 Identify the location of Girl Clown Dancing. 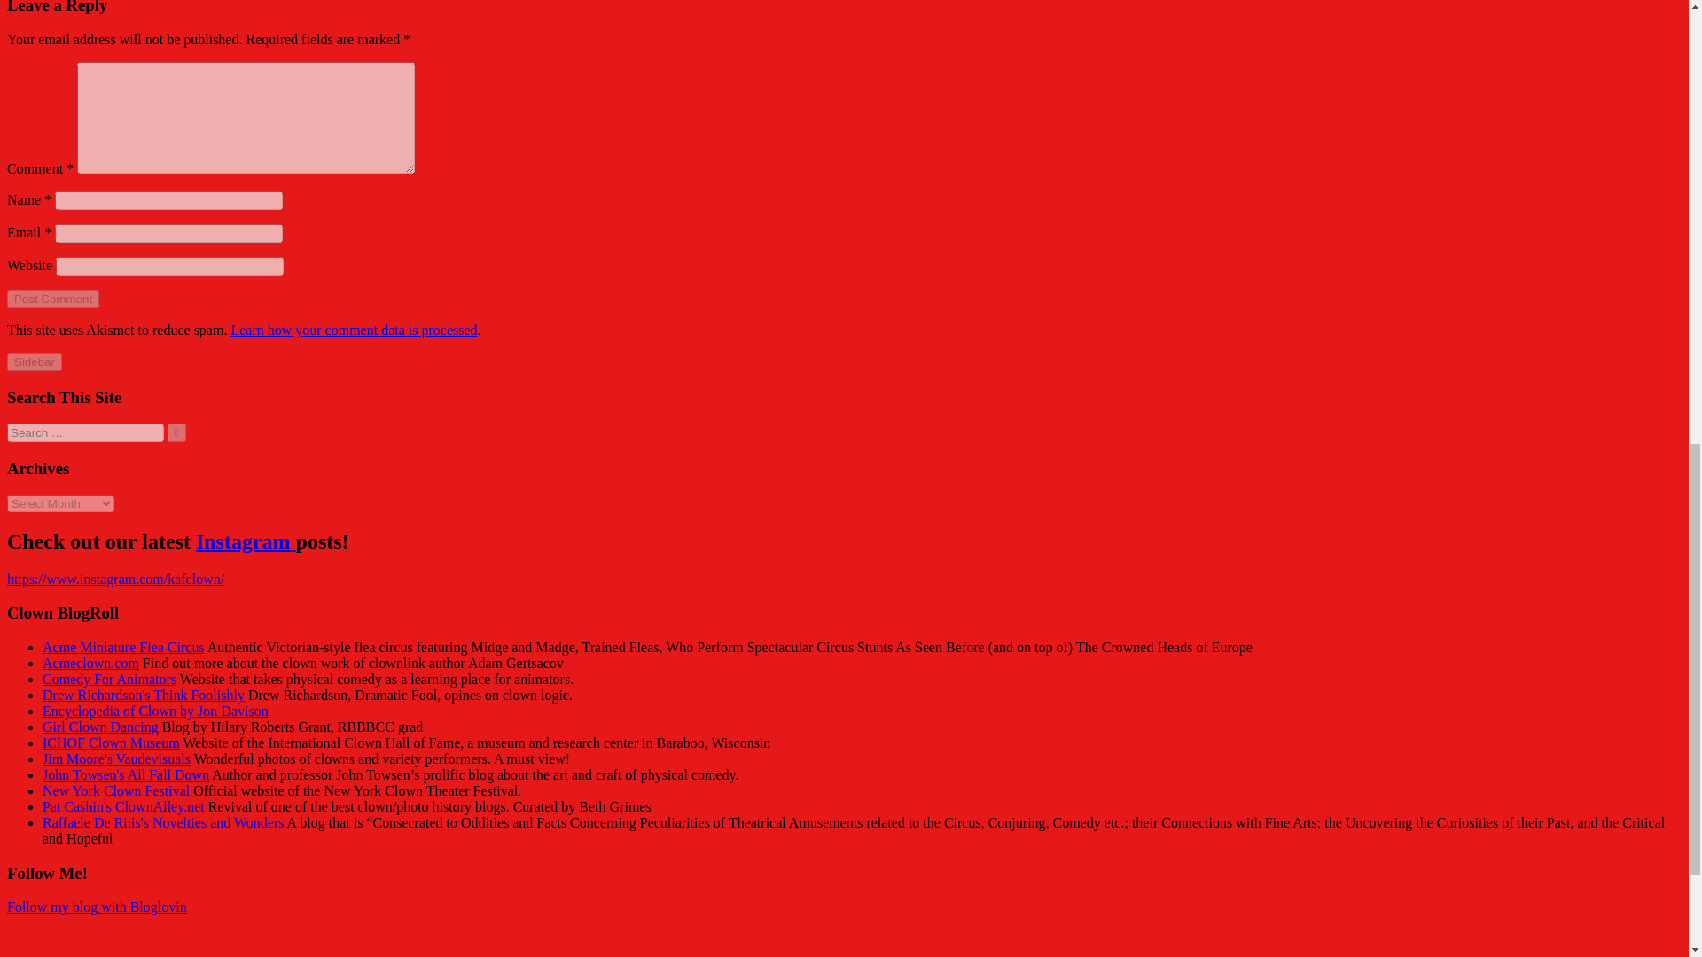
(100, 727).